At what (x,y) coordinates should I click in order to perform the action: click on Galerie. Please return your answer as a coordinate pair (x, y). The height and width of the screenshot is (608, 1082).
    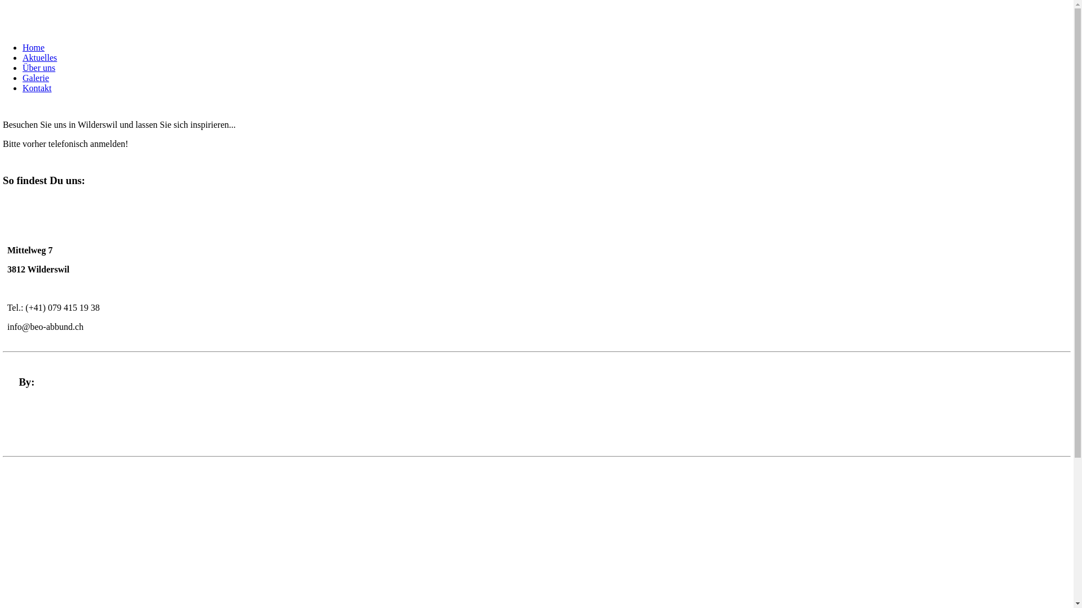
    Looking at the image, I should click on (36, 78).